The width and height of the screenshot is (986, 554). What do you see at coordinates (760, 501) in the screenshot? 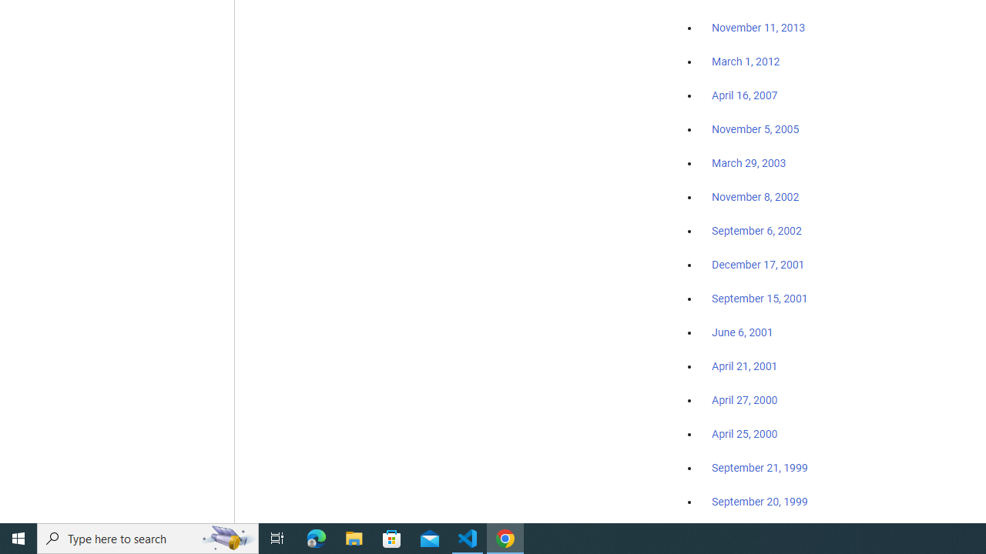
I see `September 20, 1999` at bounding box center [760, 501].